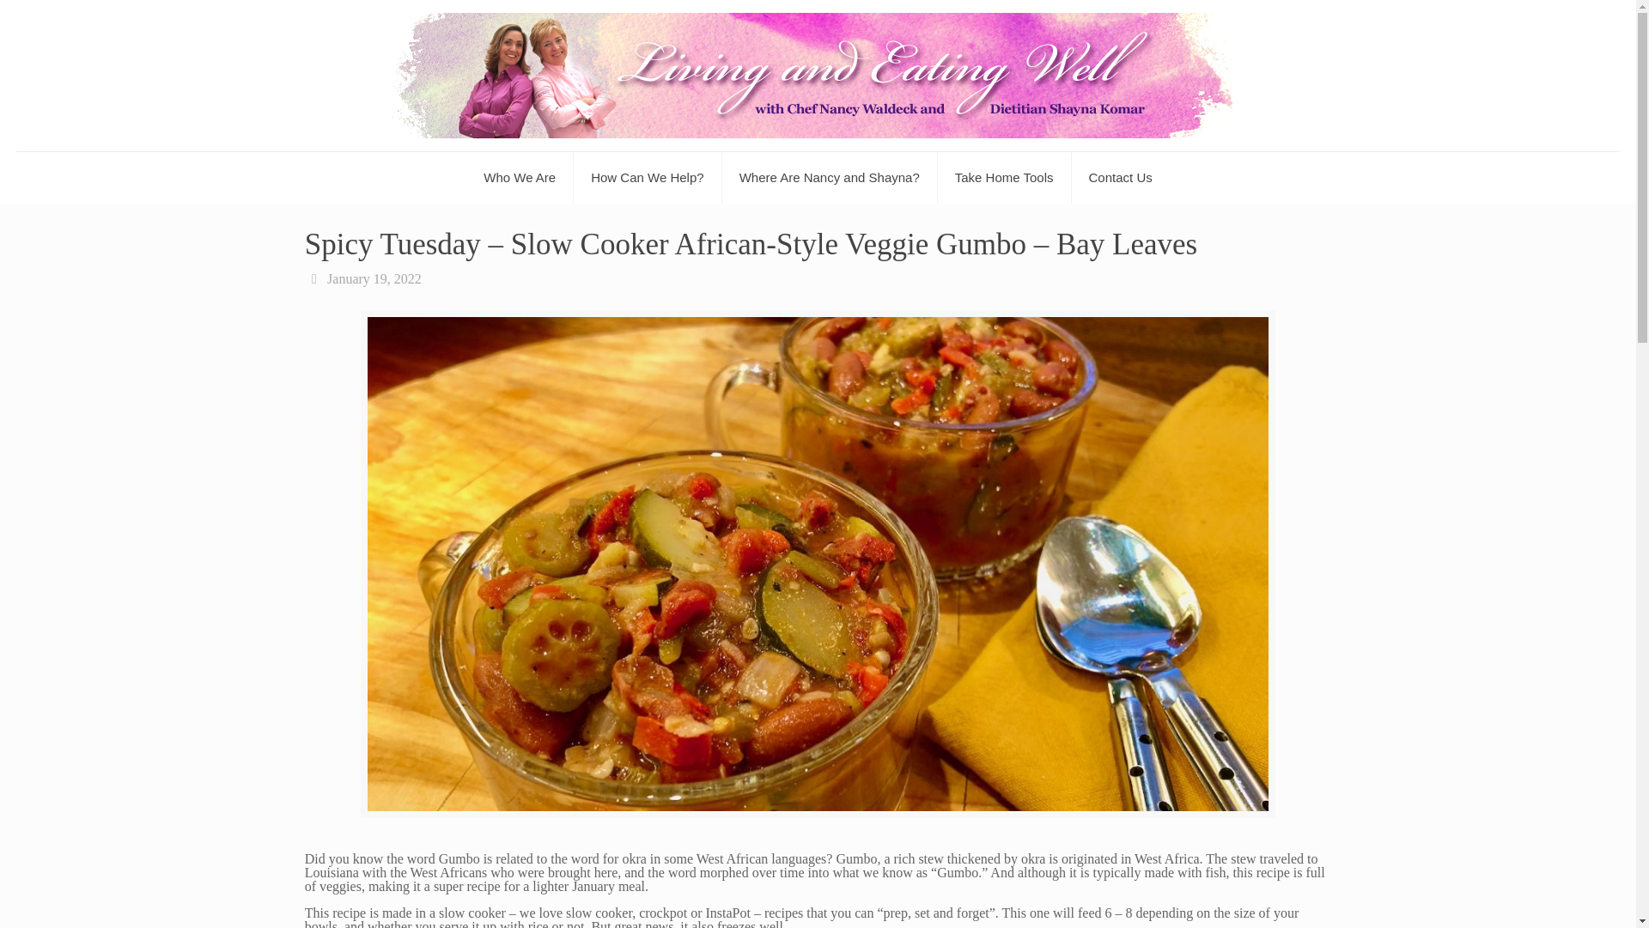 Image resolution: width=1649 pixels, height=928 pixels. I want to click on Take Home Tools, so click(1005, 177).